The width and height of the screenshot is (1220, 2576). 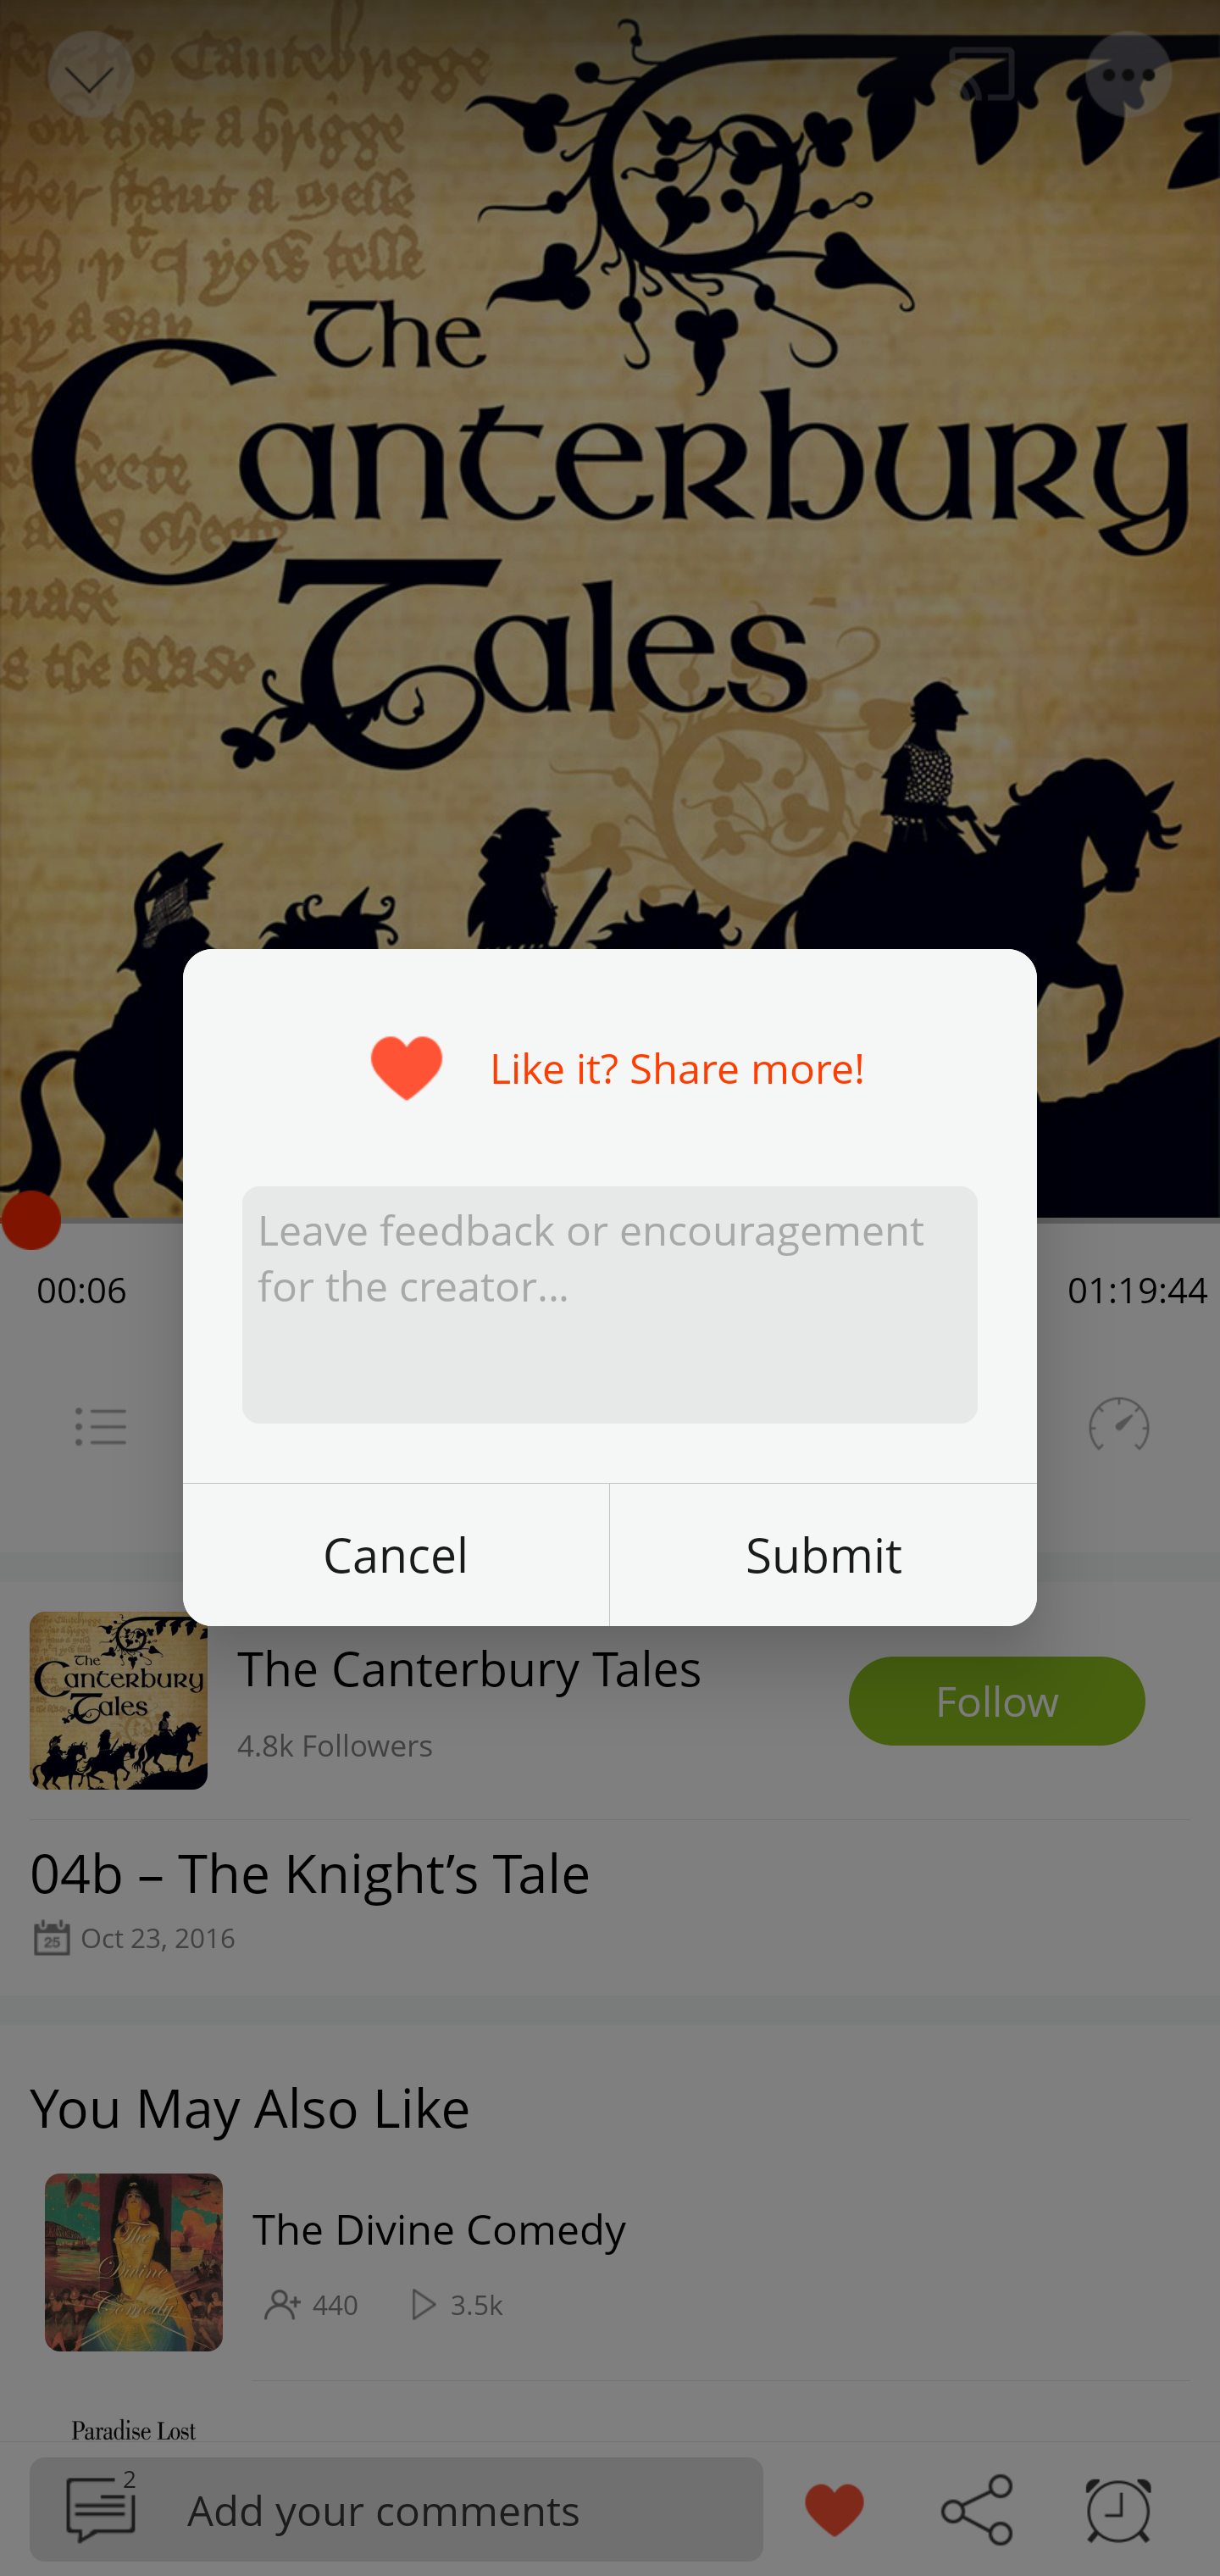 I want to click on Submit, so click(x=823, y=1554).